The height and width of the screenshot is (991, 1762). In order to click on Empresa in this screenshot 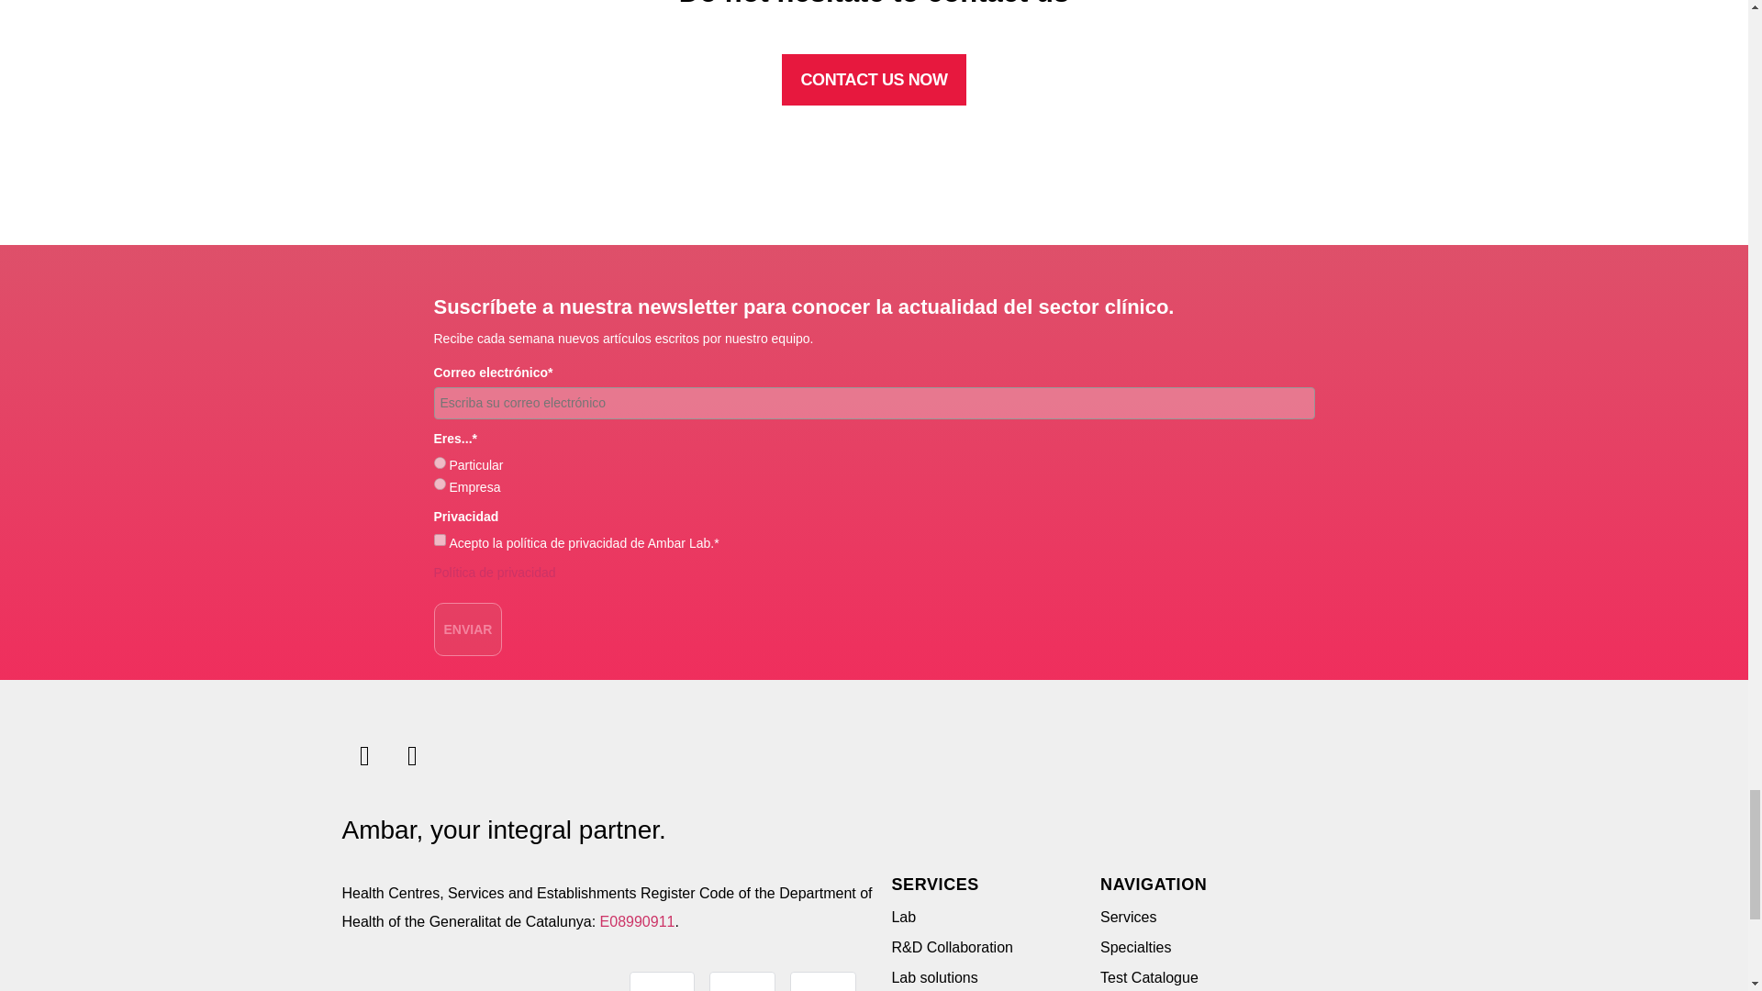, I will do `click(439, 483)`.